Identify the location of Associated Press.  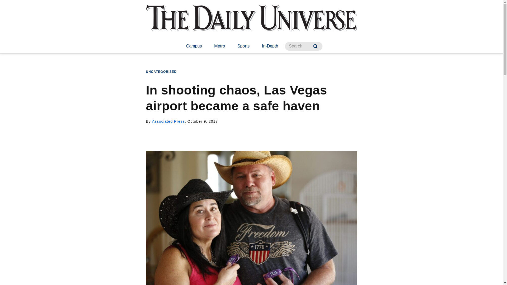
(168, 121).